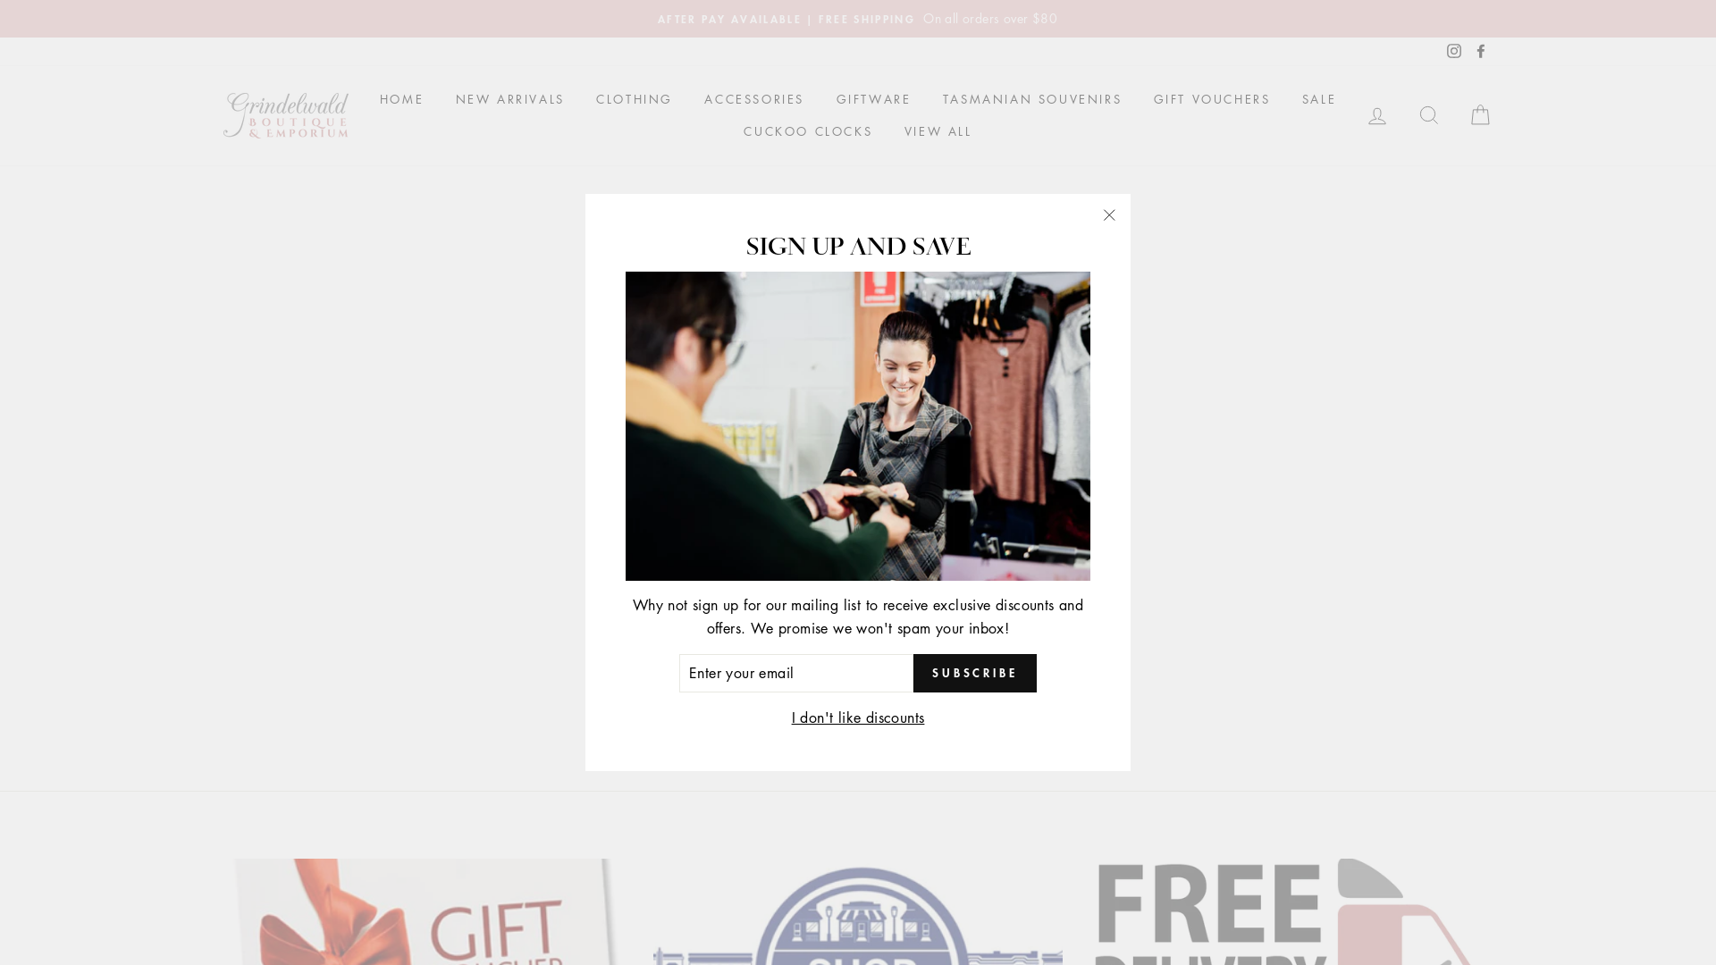  I want to click on SUBSCRIBE, so click(975, 674).